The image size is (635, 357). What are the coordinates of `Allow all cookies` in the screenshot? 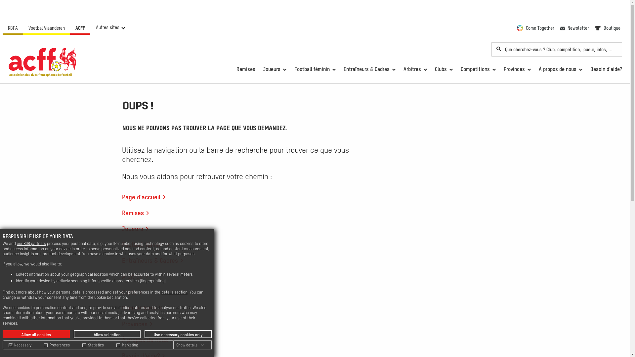 It's located at (36, 334).